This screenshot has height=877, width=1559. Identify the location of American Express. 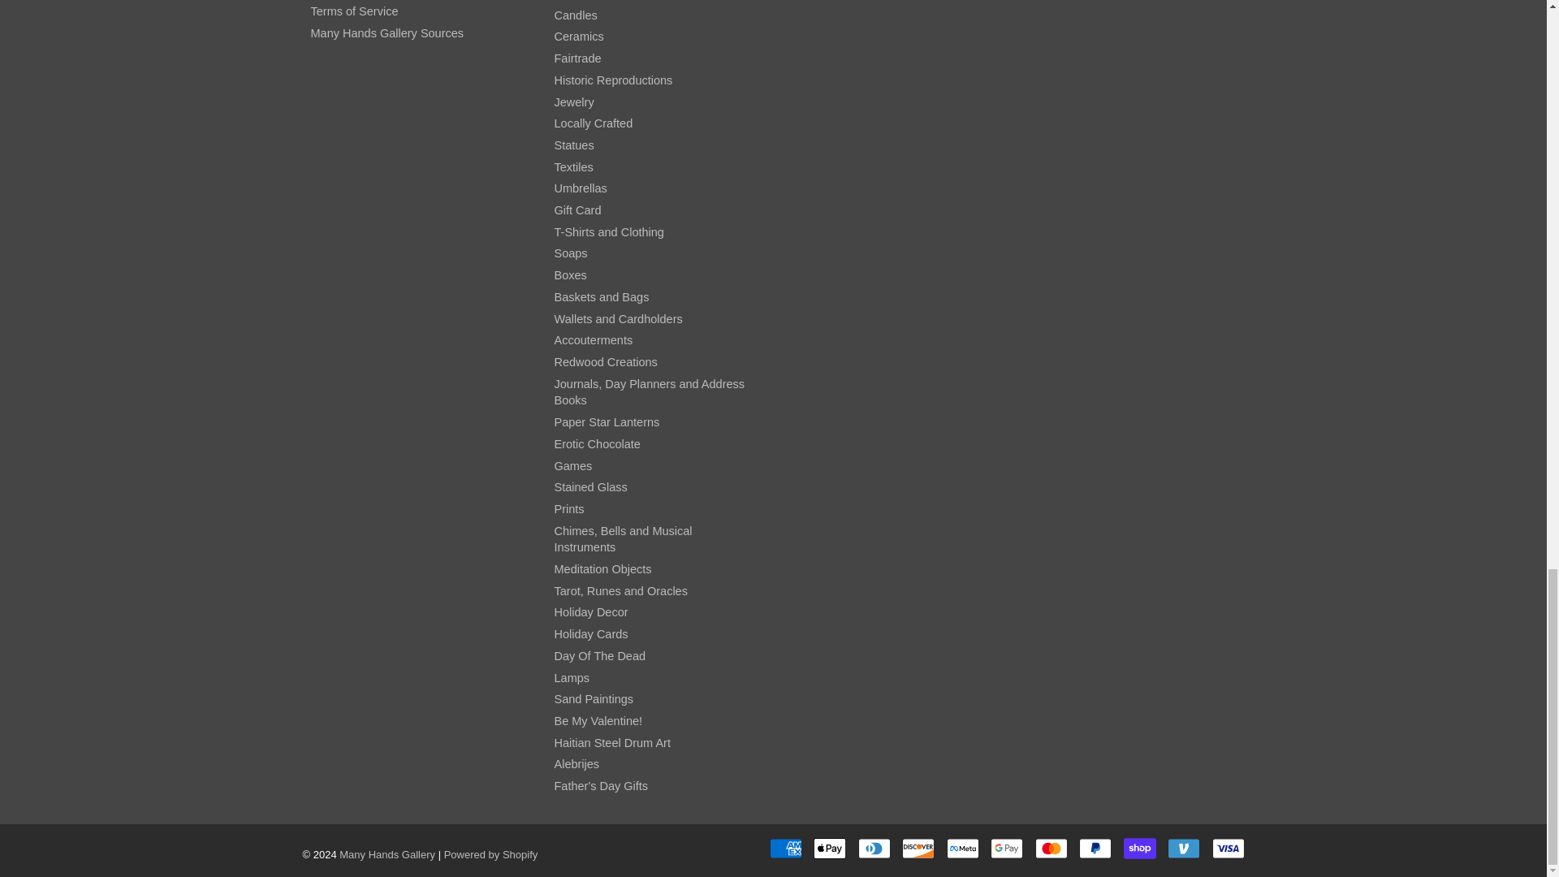
(786, 848).